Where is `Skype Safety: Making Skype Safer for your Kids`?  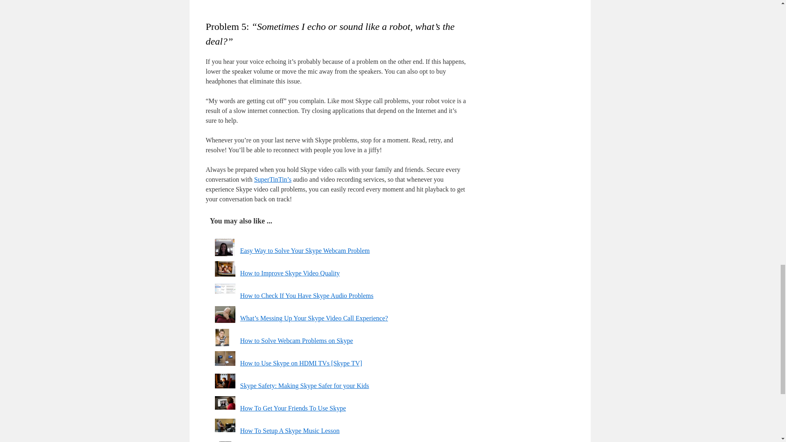 Skype Safety: Making Skype Safer for your Kids is located at coordinates (304, 386).